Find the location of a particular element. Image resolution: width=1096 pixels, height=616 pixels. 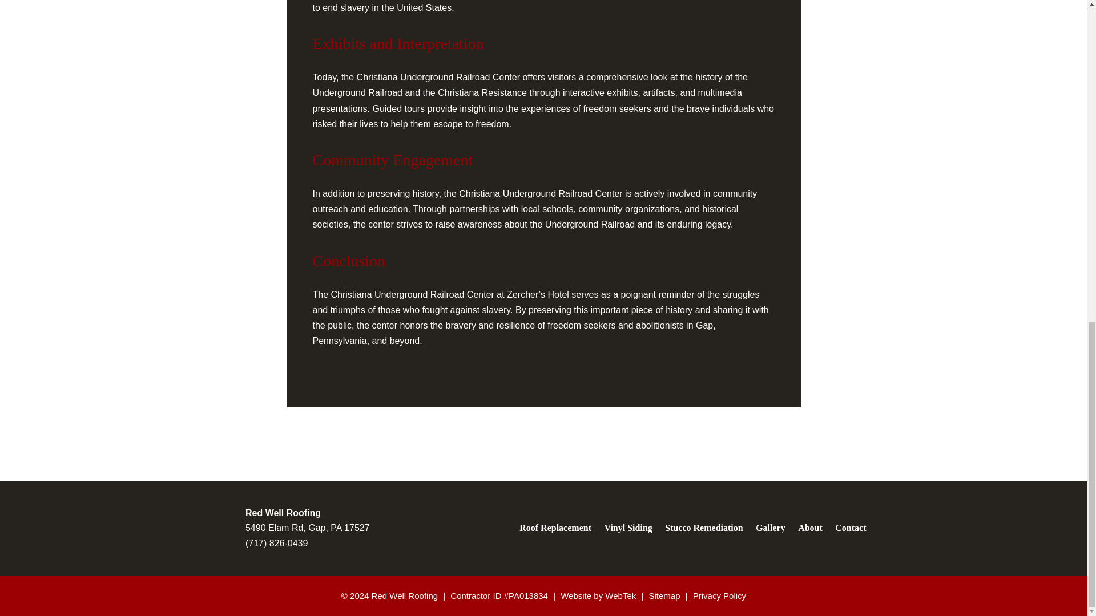

WebTek is located at coordinates (620, 595).